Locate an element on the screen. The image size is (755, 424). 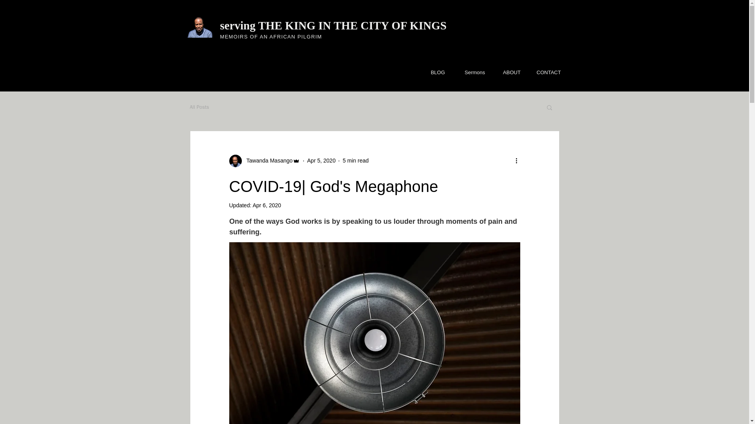
MEMOIRS OF AN AFRICAN PILGRIM is located at coordinates (271, 37).